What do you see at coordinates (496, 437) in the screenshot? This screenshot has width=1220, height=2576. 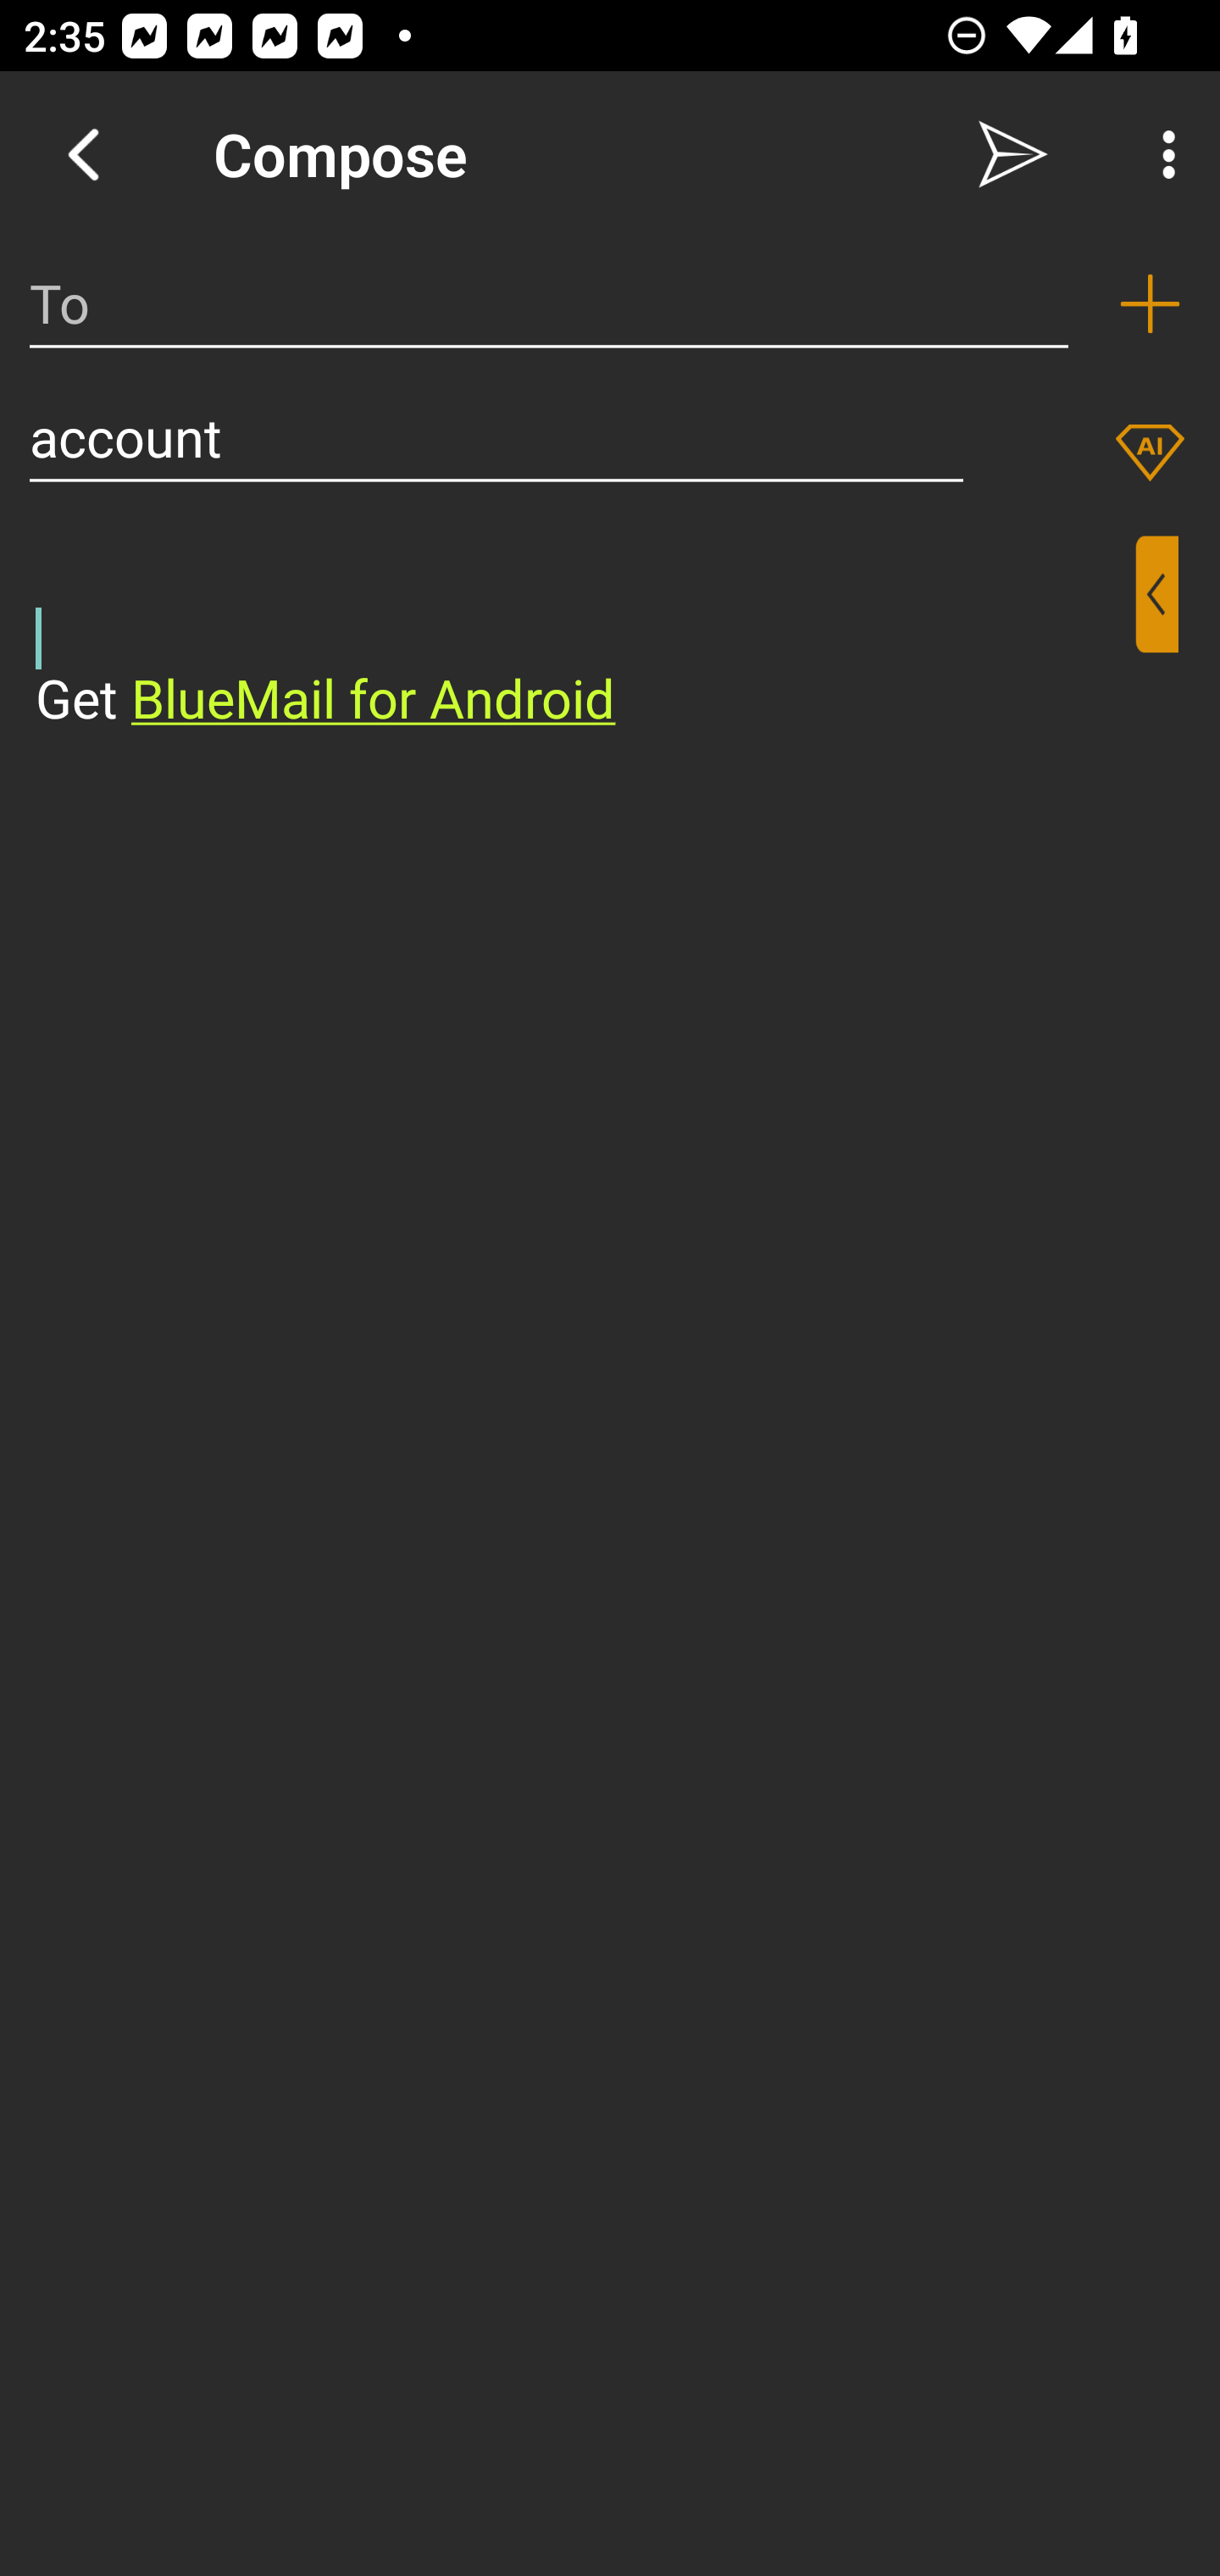 I see `account` at bounding box center [496, 437].